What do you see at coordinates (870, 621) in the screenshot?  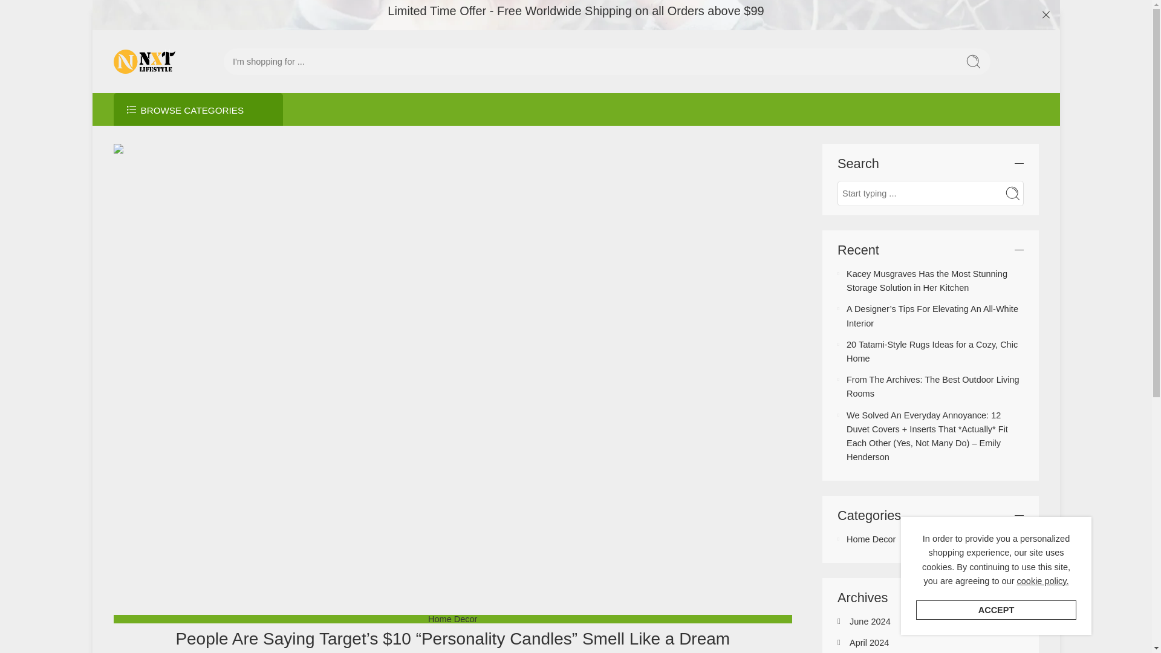 I see `June 2024` at bounding box center [870, 621].